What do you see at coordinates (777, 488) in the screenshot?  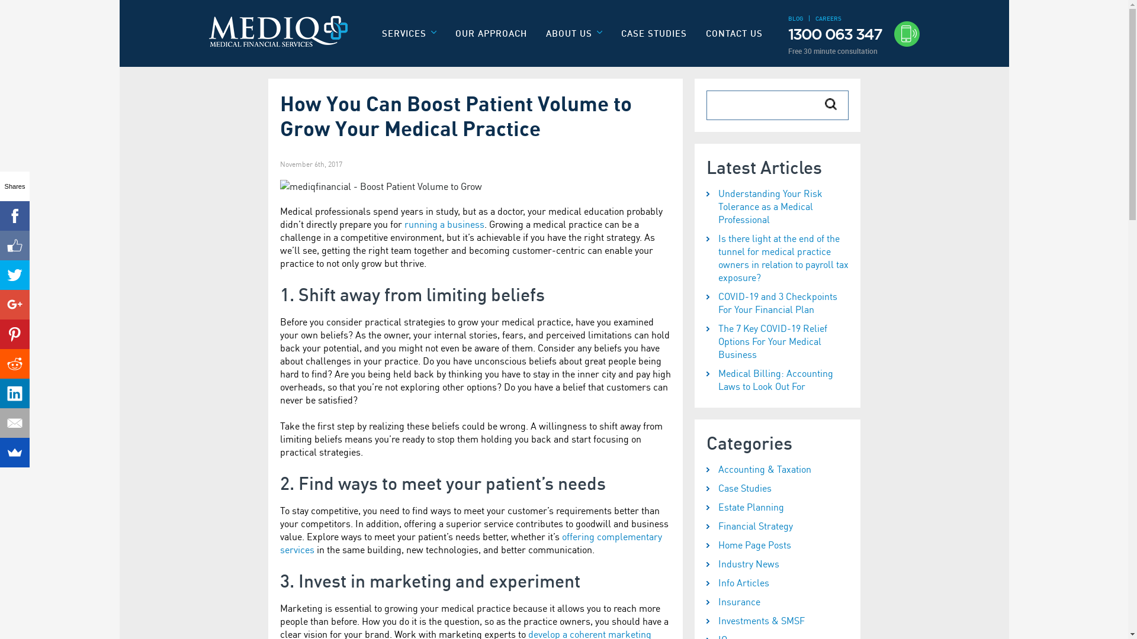 I see `Case Studies` at bounding box center [777, 488].